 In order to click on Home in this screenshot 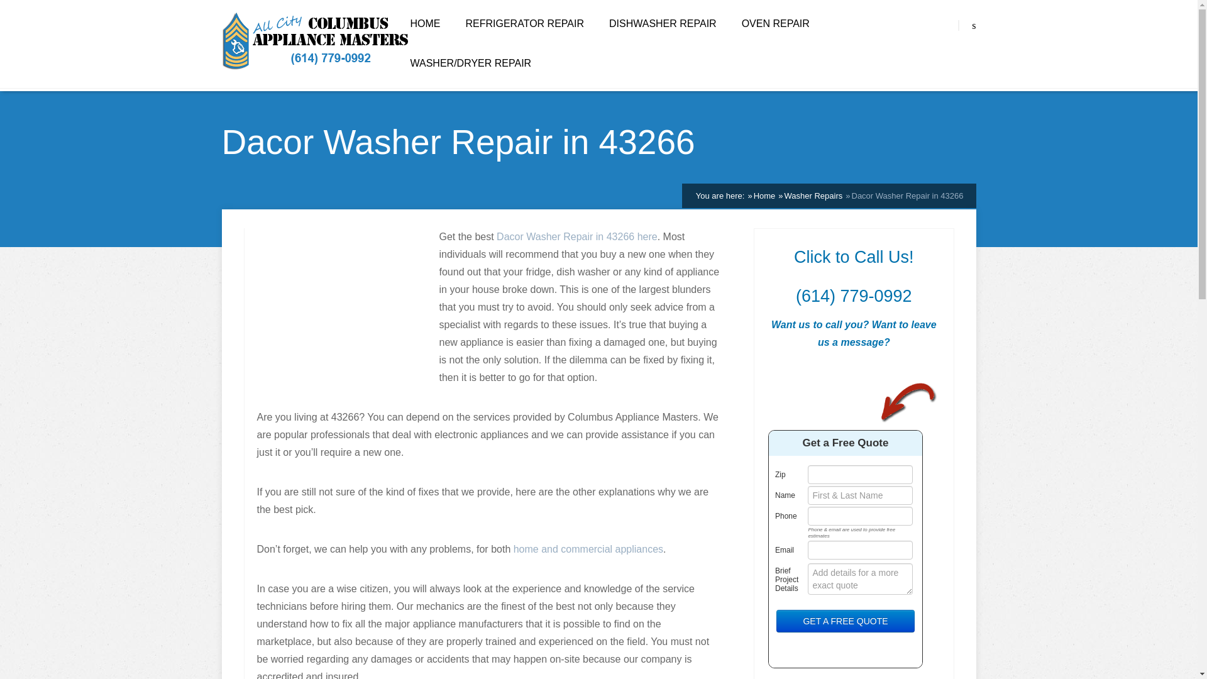, I will do `click(764, 195)`.